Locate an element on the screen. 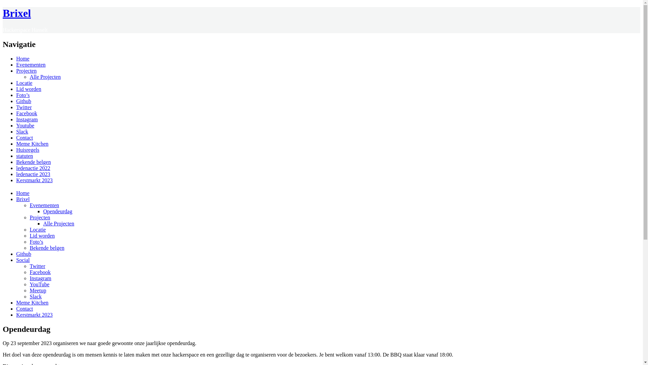 The height and width of the screenshot is (365, 648). Skip to content is located at coordinates (10, 199).